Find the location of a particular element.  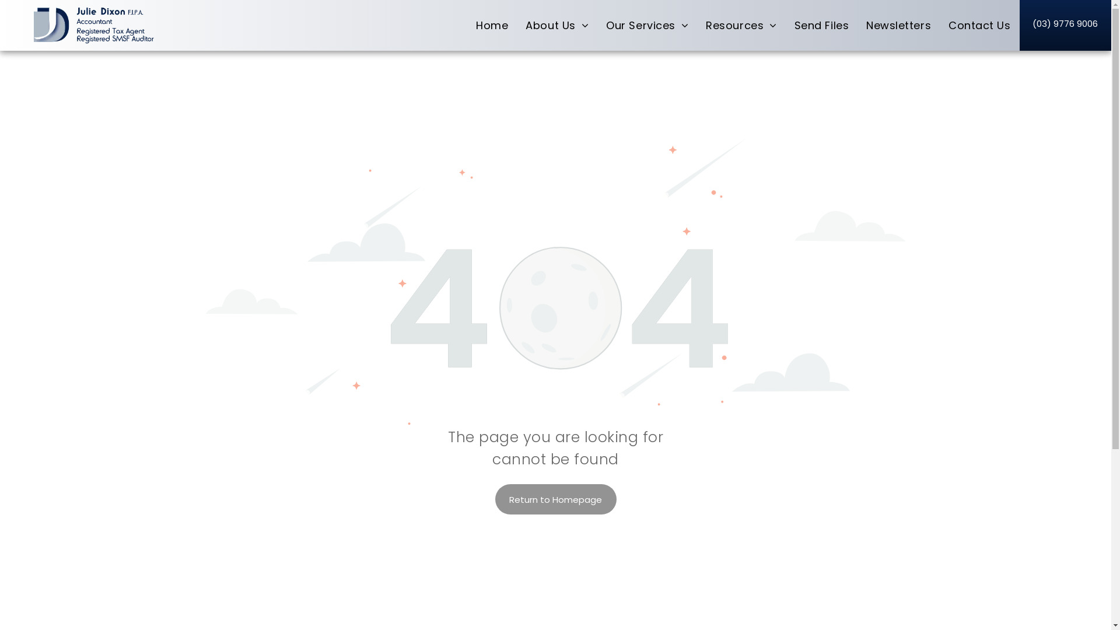

Our Services is located at coordinates (647, 26).